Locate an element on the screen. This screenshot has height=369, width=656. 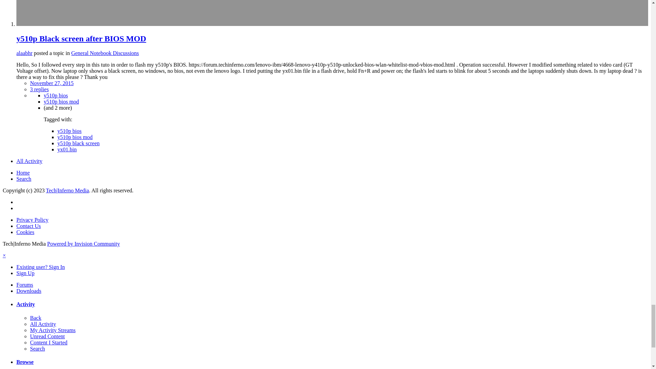
Home is located at coordinates (23, 173).